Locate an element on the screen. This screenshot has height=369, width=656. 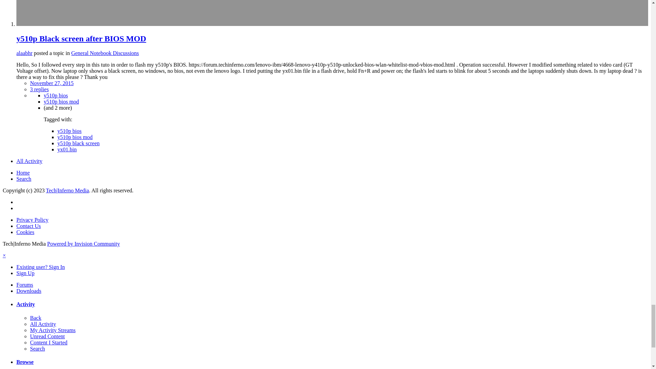
Home is located at coordinates (23, 173).